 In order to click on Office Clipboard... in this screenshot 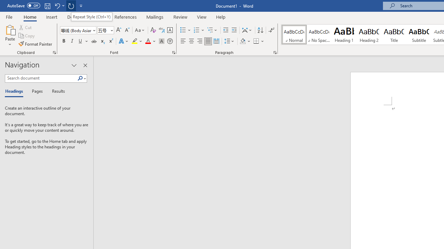, I will do `click(54, 53)`.